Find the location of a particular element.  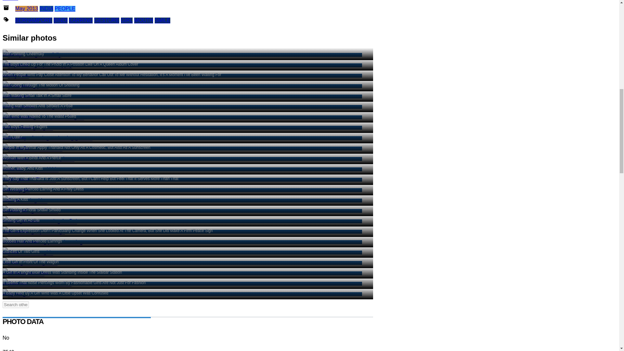

Photos Tagged with GESTURE is located at coordinates (43, 117).